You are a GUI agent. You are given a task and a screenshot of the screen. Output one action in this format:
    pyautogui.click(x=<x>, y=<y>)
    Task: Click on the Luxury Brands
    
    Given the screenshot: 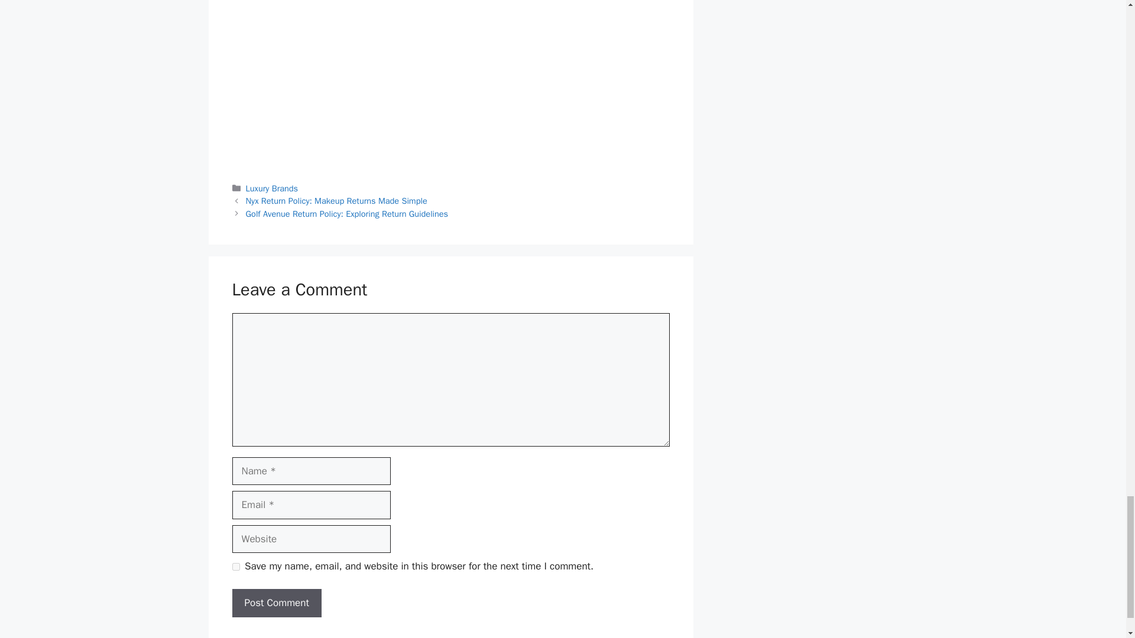 What is the action you would take?
    pyautogui.click(x=272, y=188)
    